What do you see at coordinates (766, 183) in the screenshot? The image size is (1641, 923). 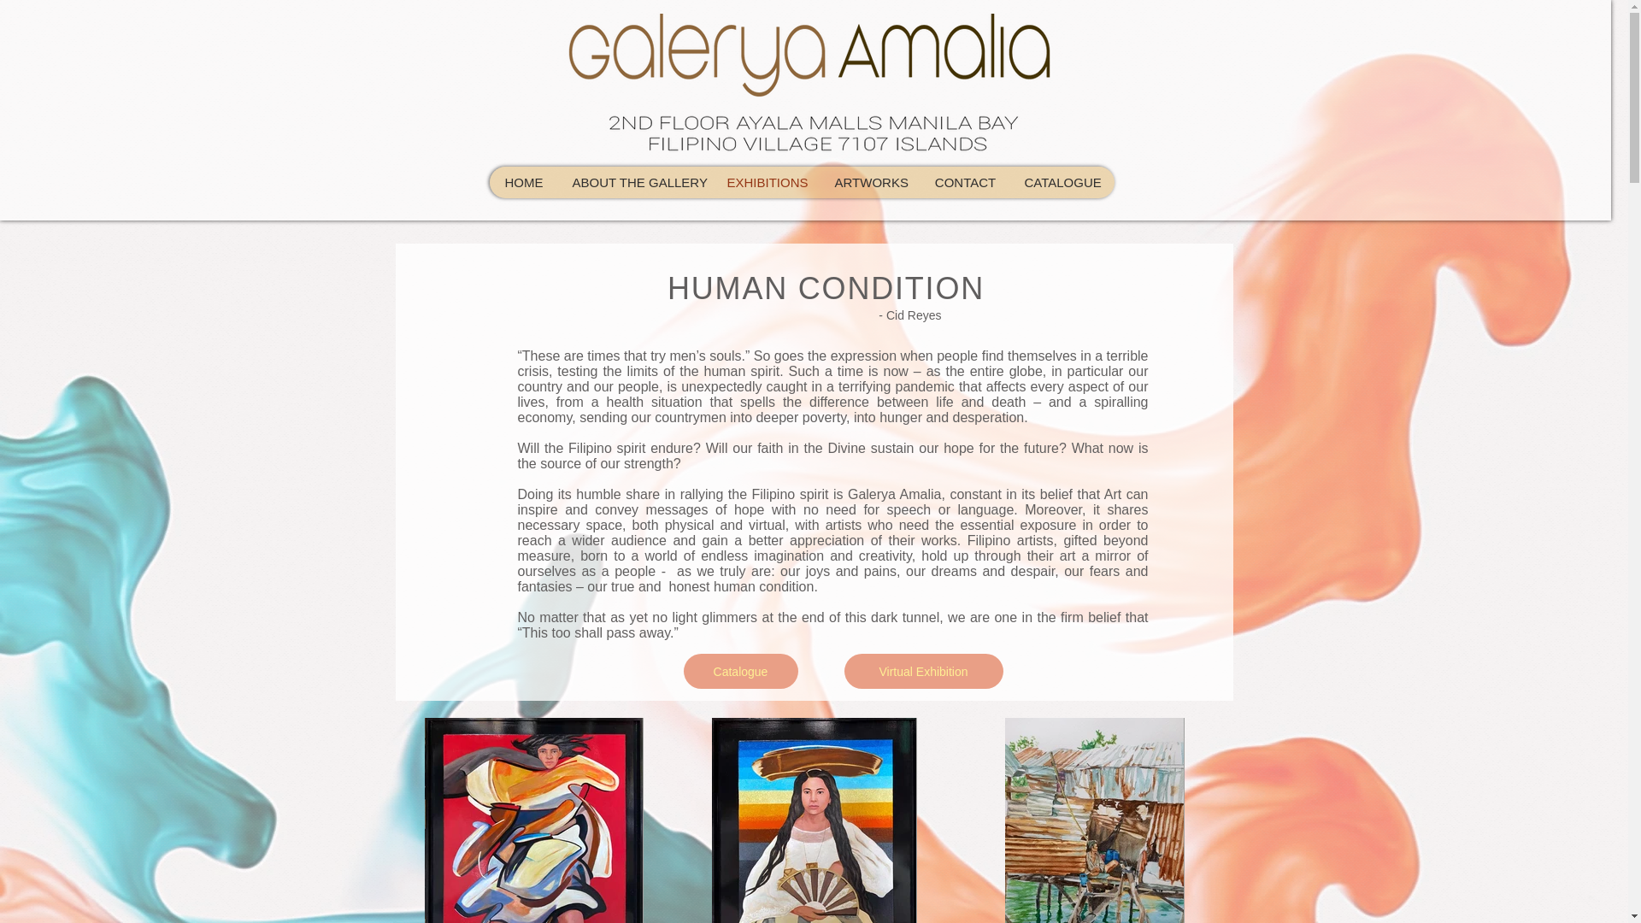 I see `EXHIBITIONS` at bounding box center [766, 183].